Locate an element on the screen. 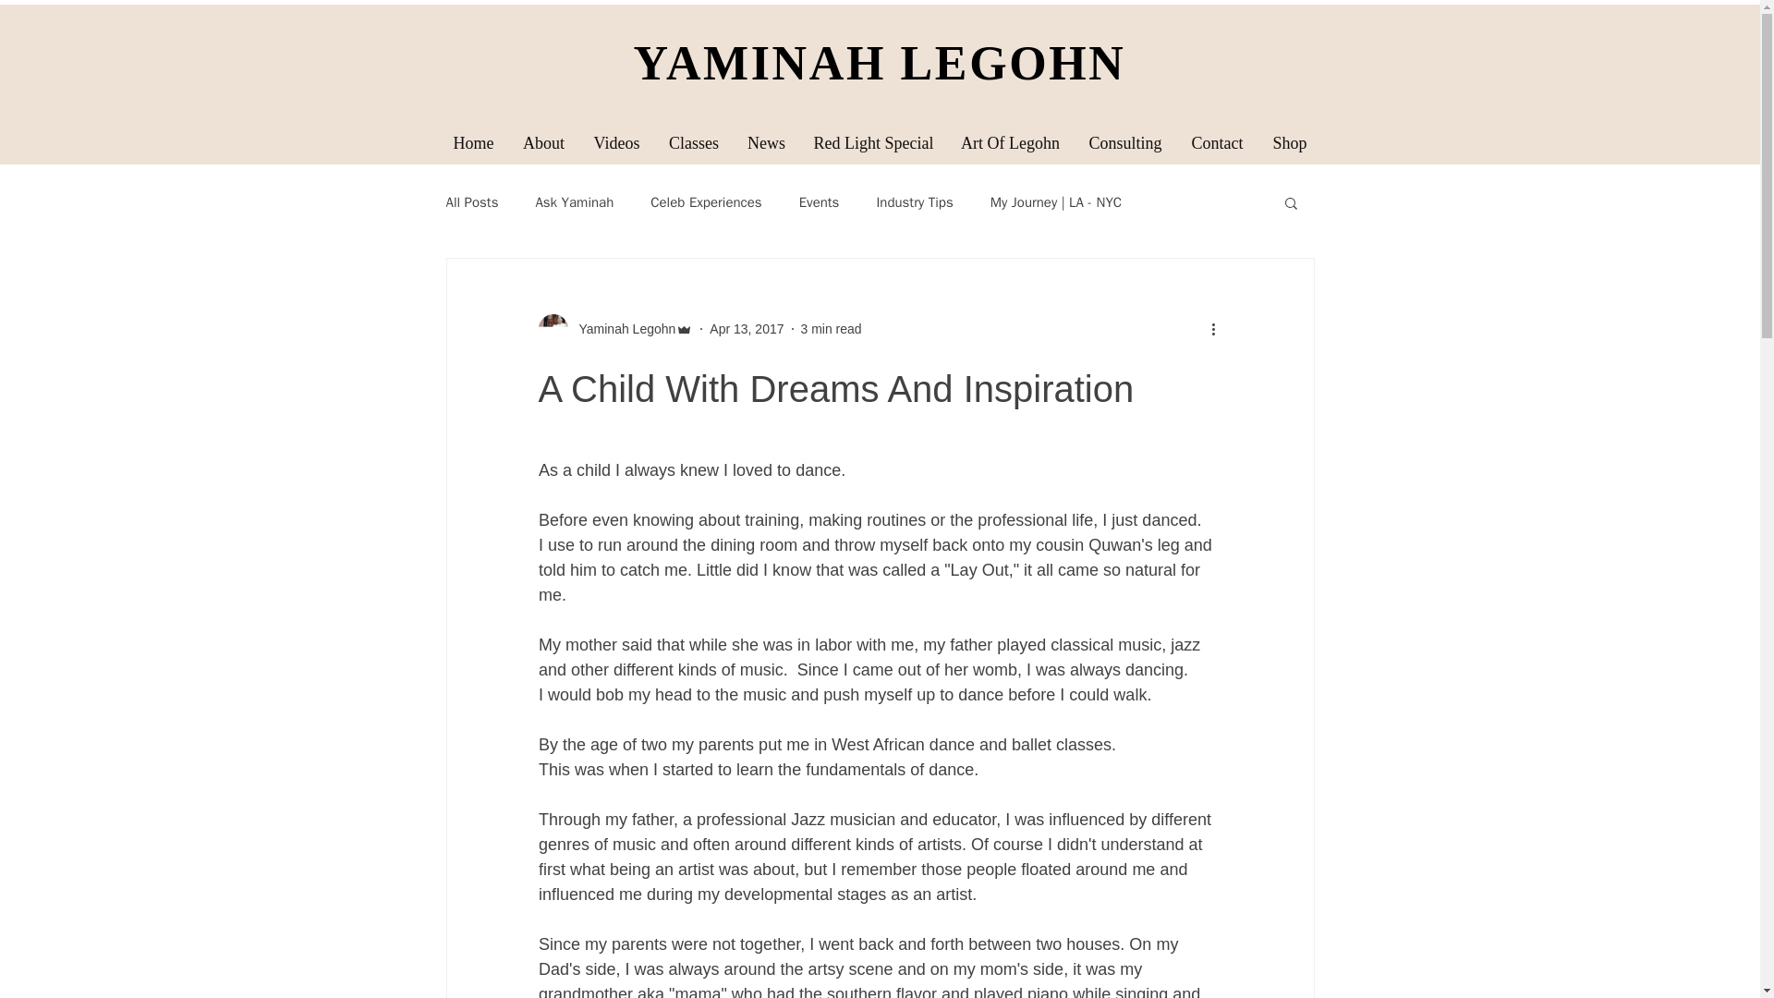 This screenshot has width=1774, height=998. Home is located at coordinates (473, 142).